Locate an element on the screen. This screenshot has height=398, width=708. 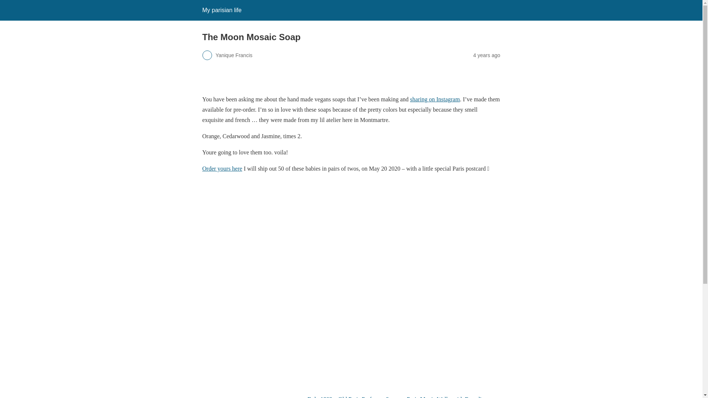
My parisian life is located at coordinates (221, 10).